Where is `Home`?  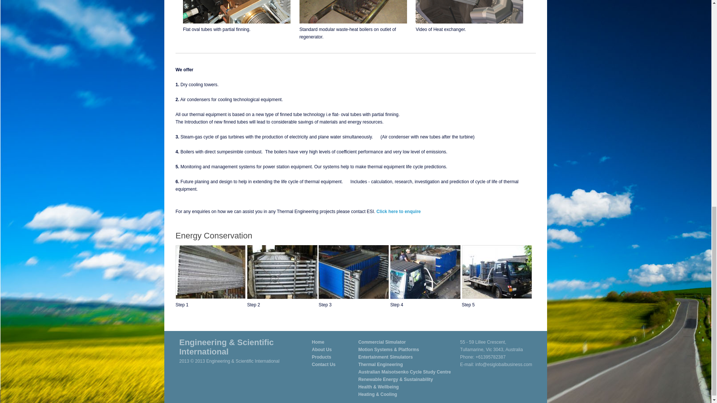
Home is located at coordinates (318, 342).